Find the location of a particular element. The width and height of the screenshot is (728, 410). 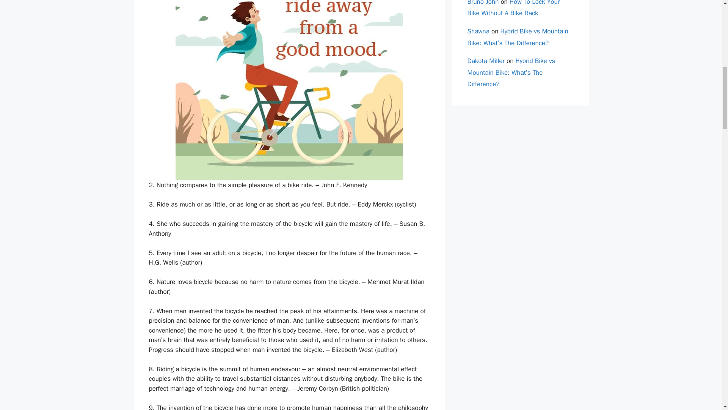

Bruno John is located at coordinates (483, 3).